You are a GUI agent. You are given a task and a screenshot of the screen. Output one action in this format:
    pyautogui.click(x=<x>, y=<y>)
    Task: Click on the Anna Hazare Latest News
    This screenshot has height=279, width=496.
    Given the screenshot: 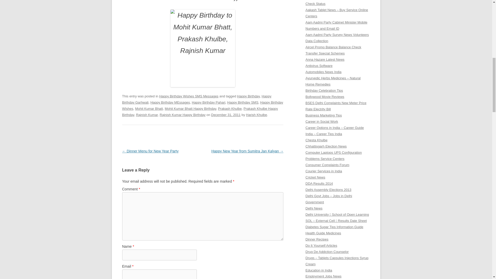 What is the action you would take?
    pyautogui.click(x=325, y=59)
    